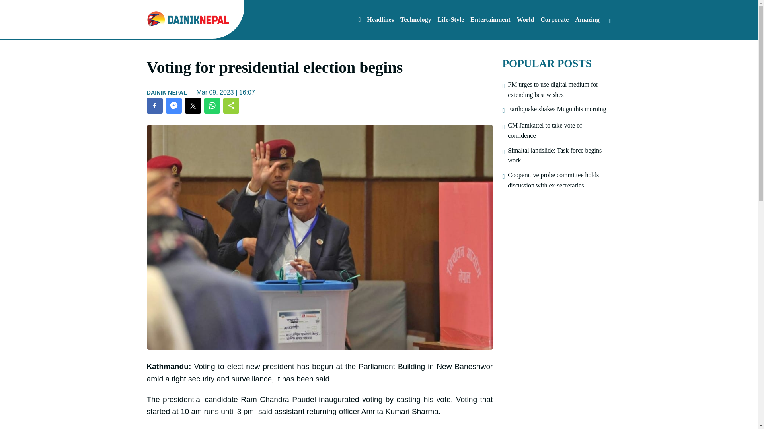  What do you see at coordinates (587, 19) in the screenshot?
I see `Amazing` at bounding box center [587, 19].